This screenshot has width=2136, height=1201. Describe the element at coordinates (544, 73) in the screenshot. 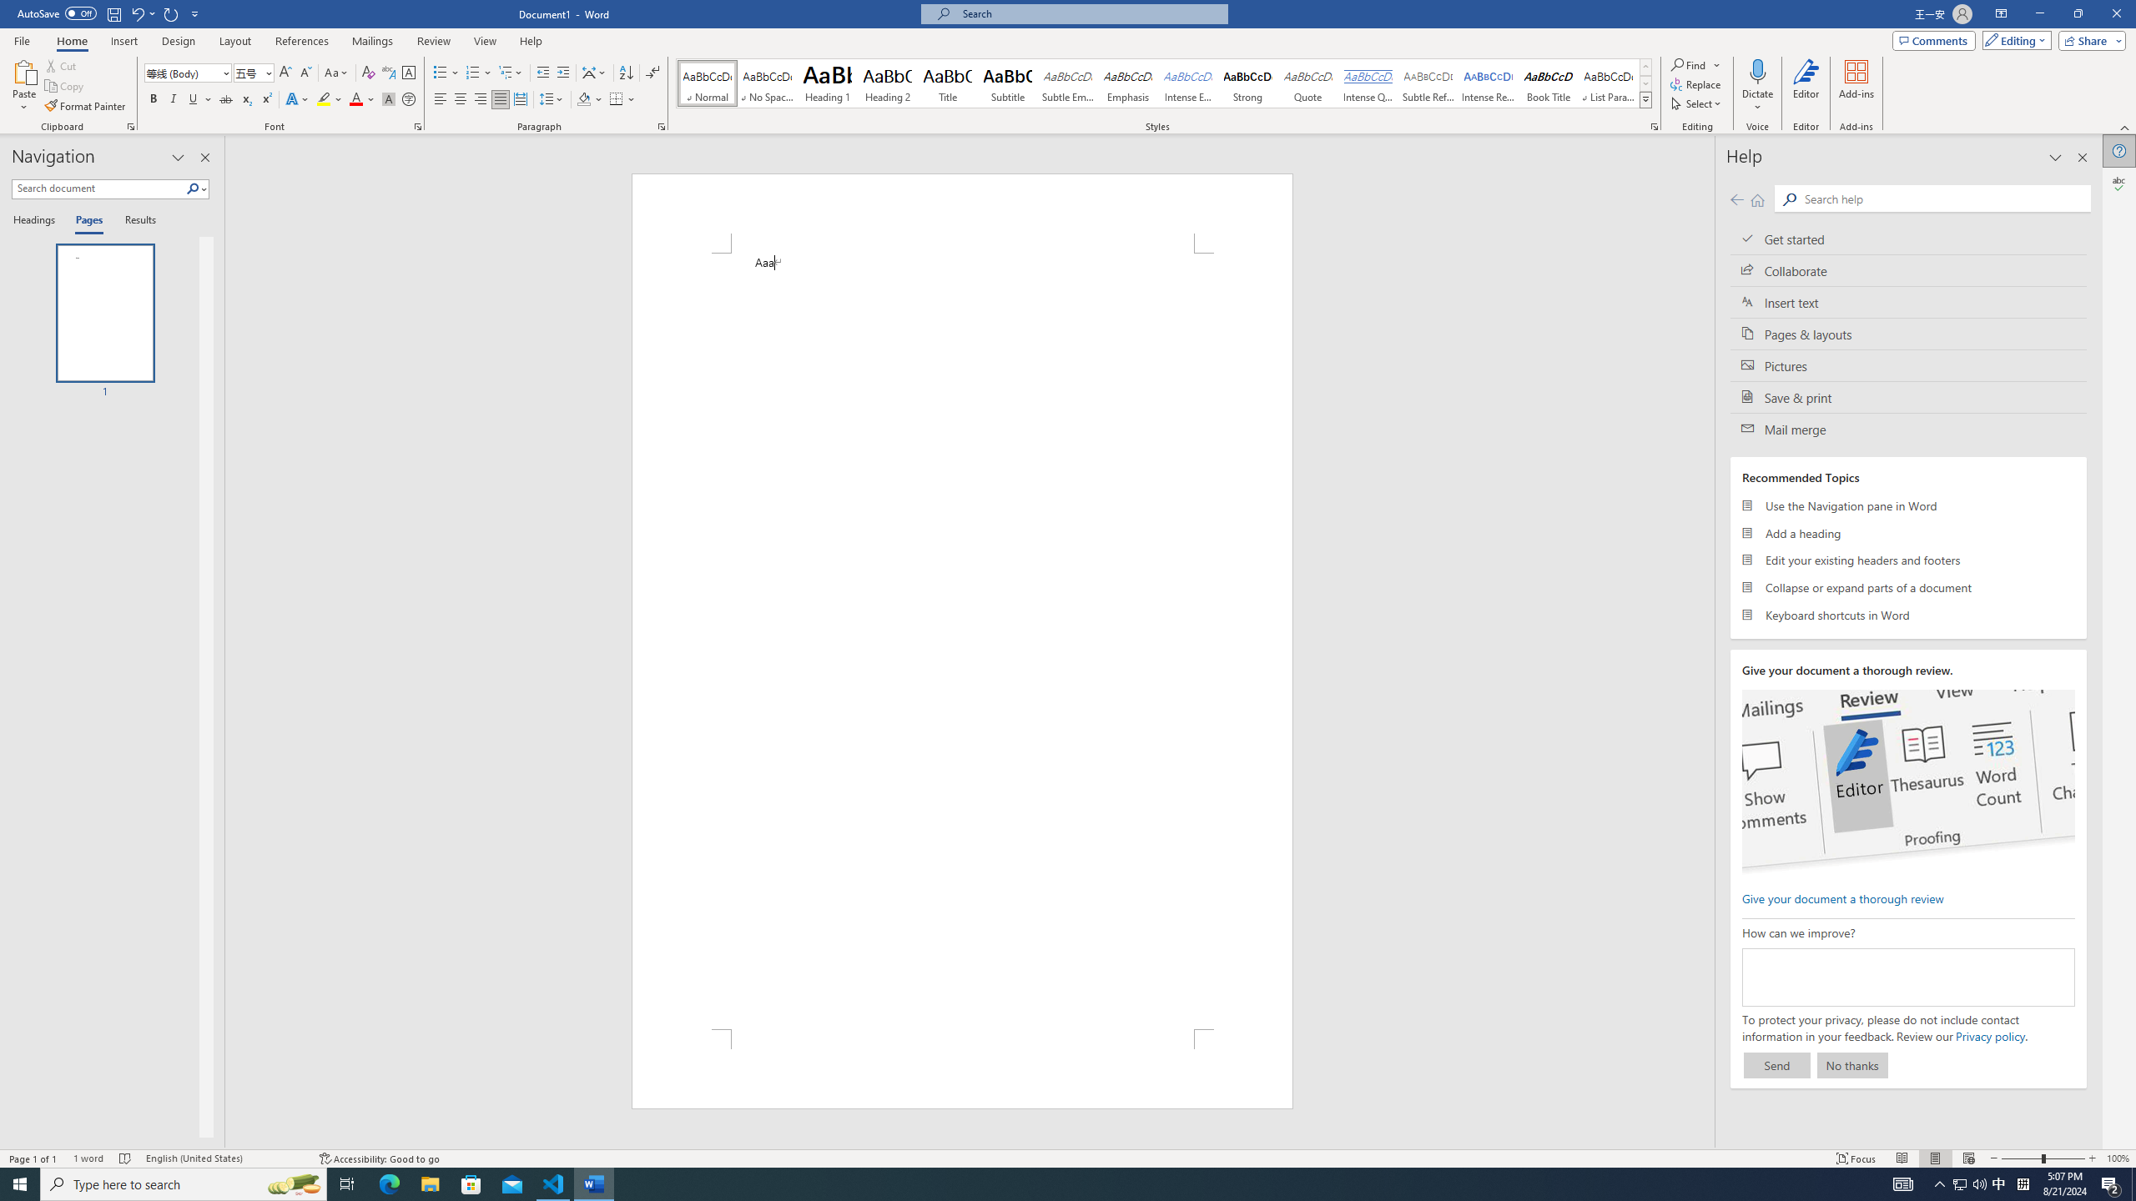

I see `Decrease Indent` at that location.